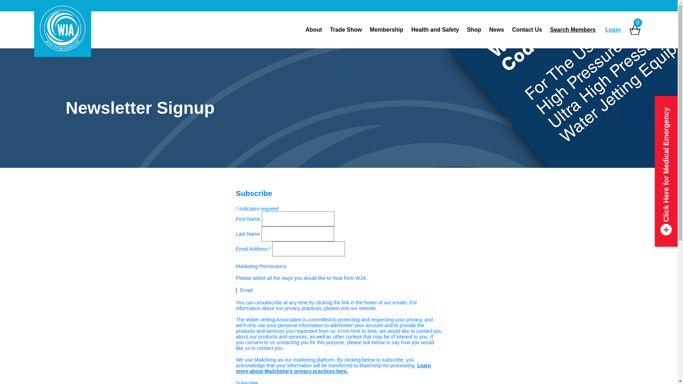 Image resolution: width=683 pixels, height=384 pixels. Describe the element at coordinates (635, 30) in the screenshot. I see `View Basket` at that location.